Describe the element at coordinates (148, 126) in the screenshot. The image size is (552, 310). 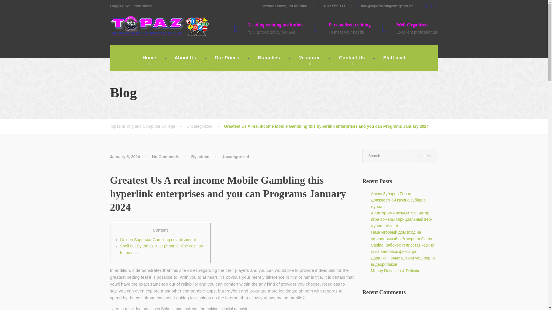
I see `Go to Topaz driving and Computer College.` at that location.